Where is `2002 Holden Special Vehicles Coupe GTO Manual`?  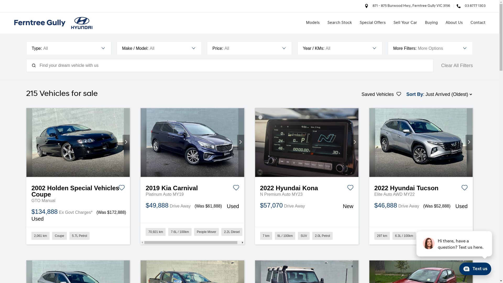
2002 Holden Special Vehicles Coupe GTO Manual is located at coordinates (78, 143).